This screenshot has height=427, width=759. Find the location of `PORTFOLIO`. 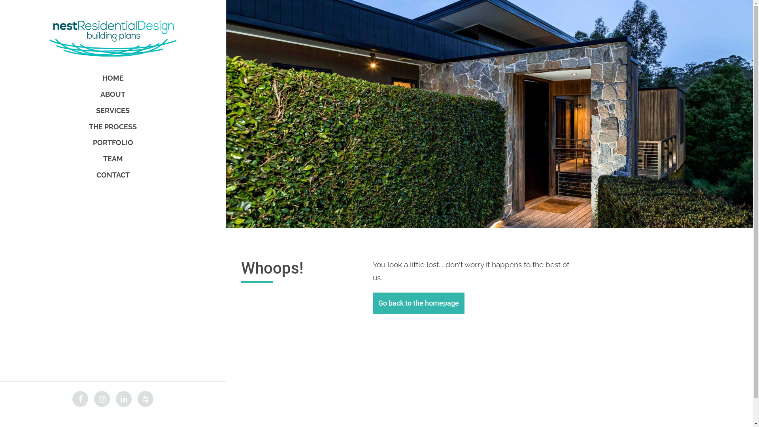

PORTFOLIO is located at coordinates (113, 143).